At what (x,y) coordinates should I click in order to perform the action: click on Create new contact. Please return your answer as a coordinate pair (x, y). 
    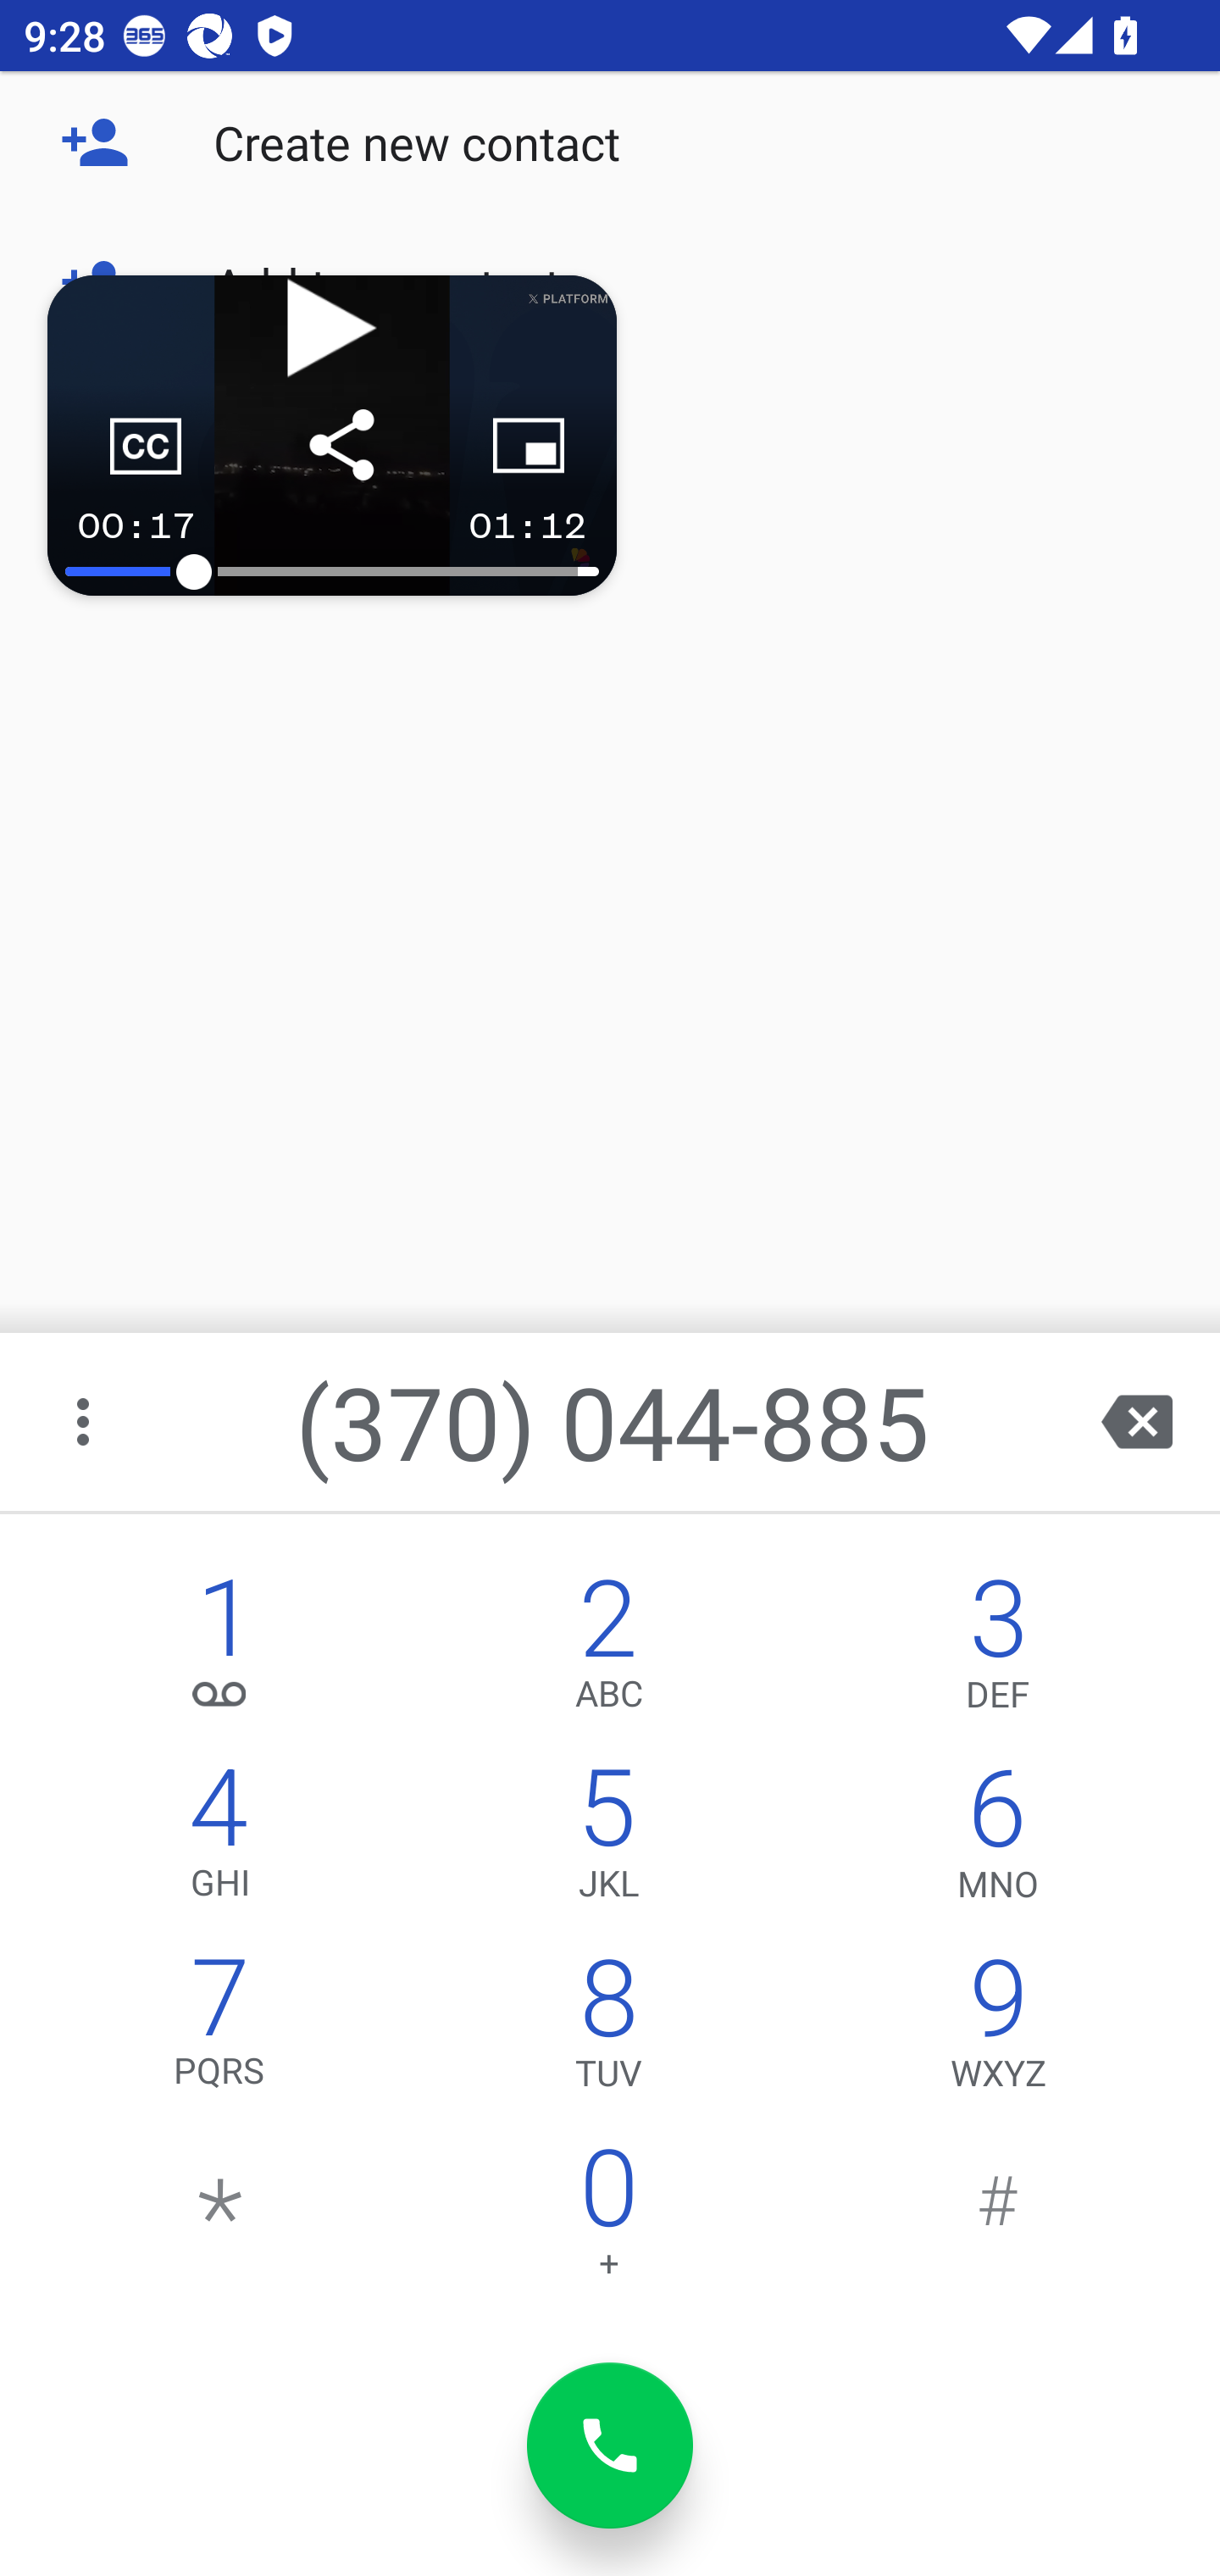
    Looking at the image, I should click on (610, 142).